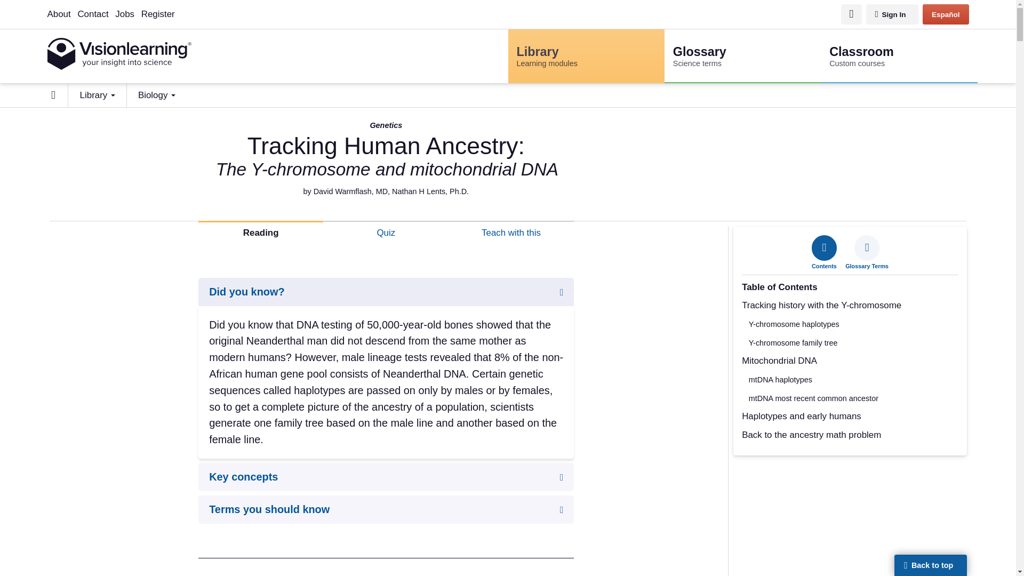 The image size is (1024, 576). Describe the element at coordinates (519, 7) in the screenshot. I see `About` at that location.